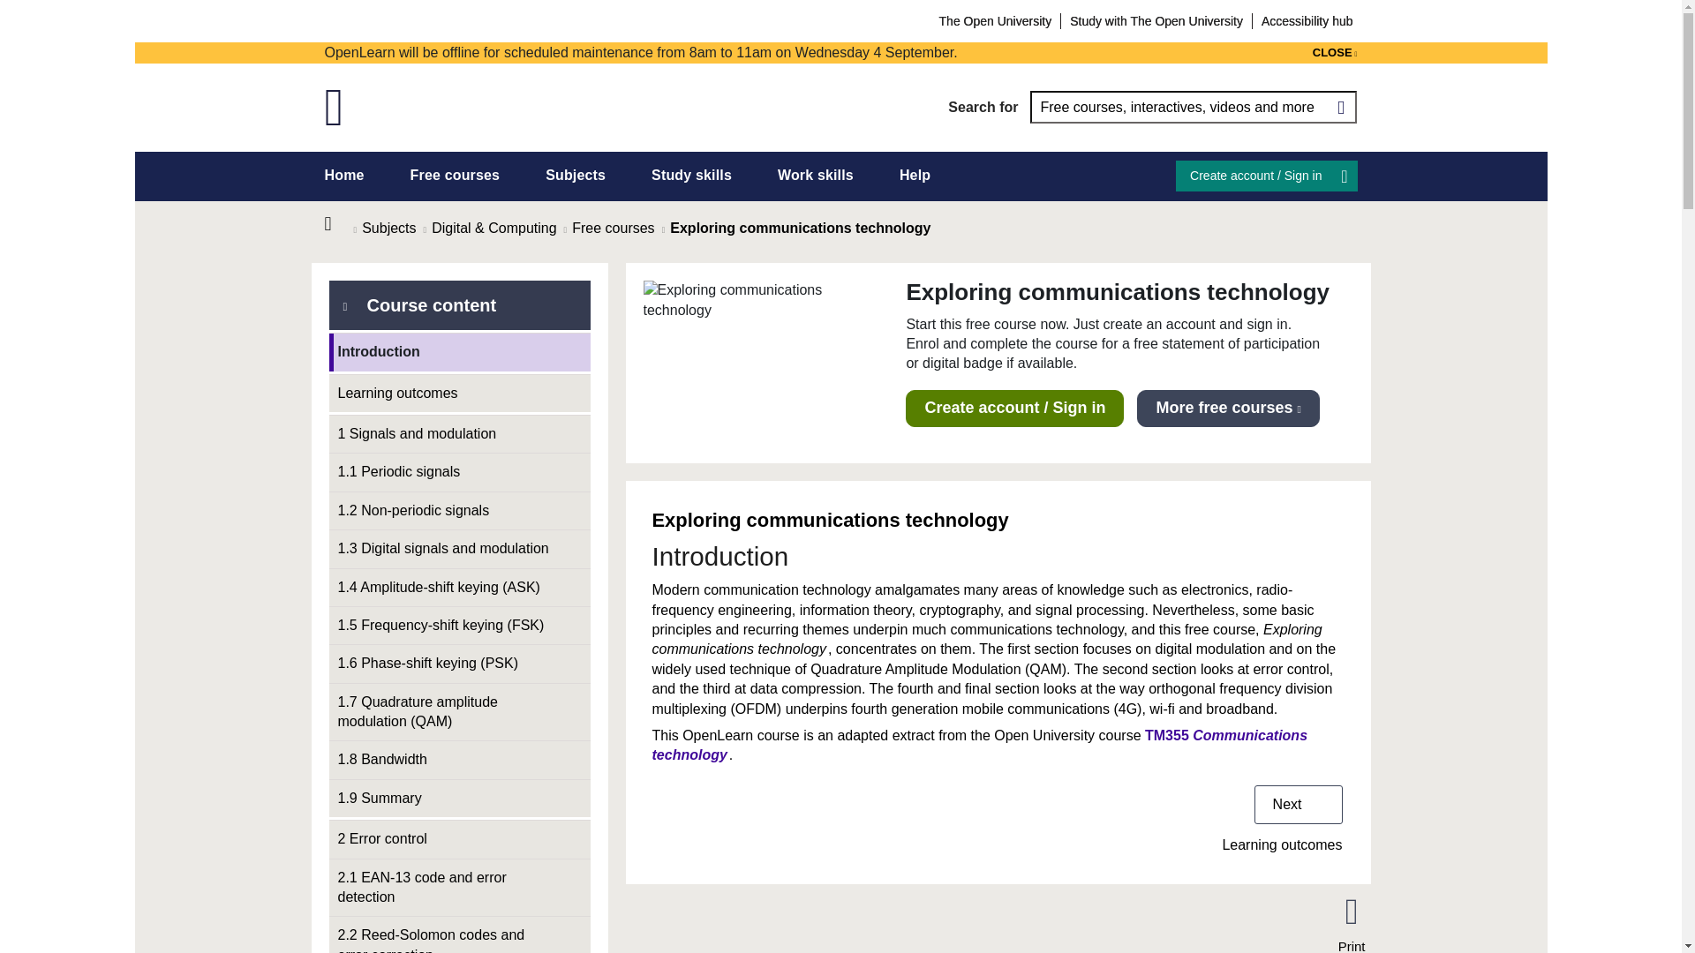 This screenshot has height=953, width=1695. I want to click on Study skills, so click(691, 175).